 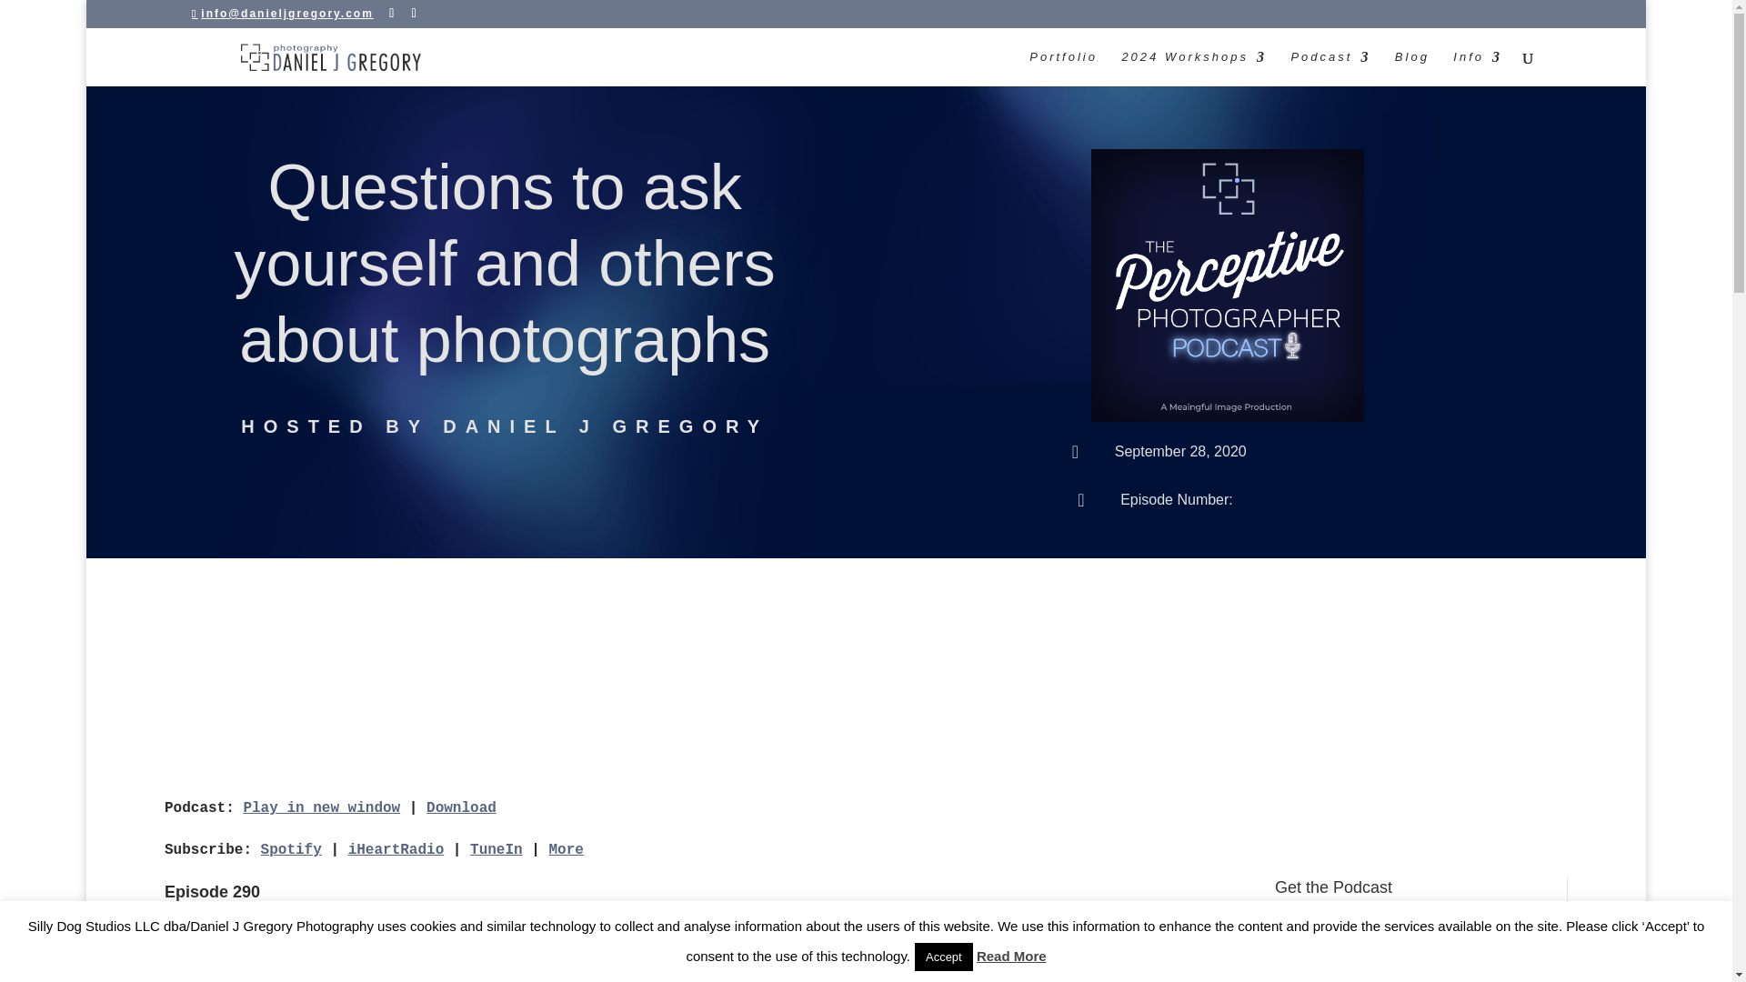 I want to click on More, so click(x=566, y=849).